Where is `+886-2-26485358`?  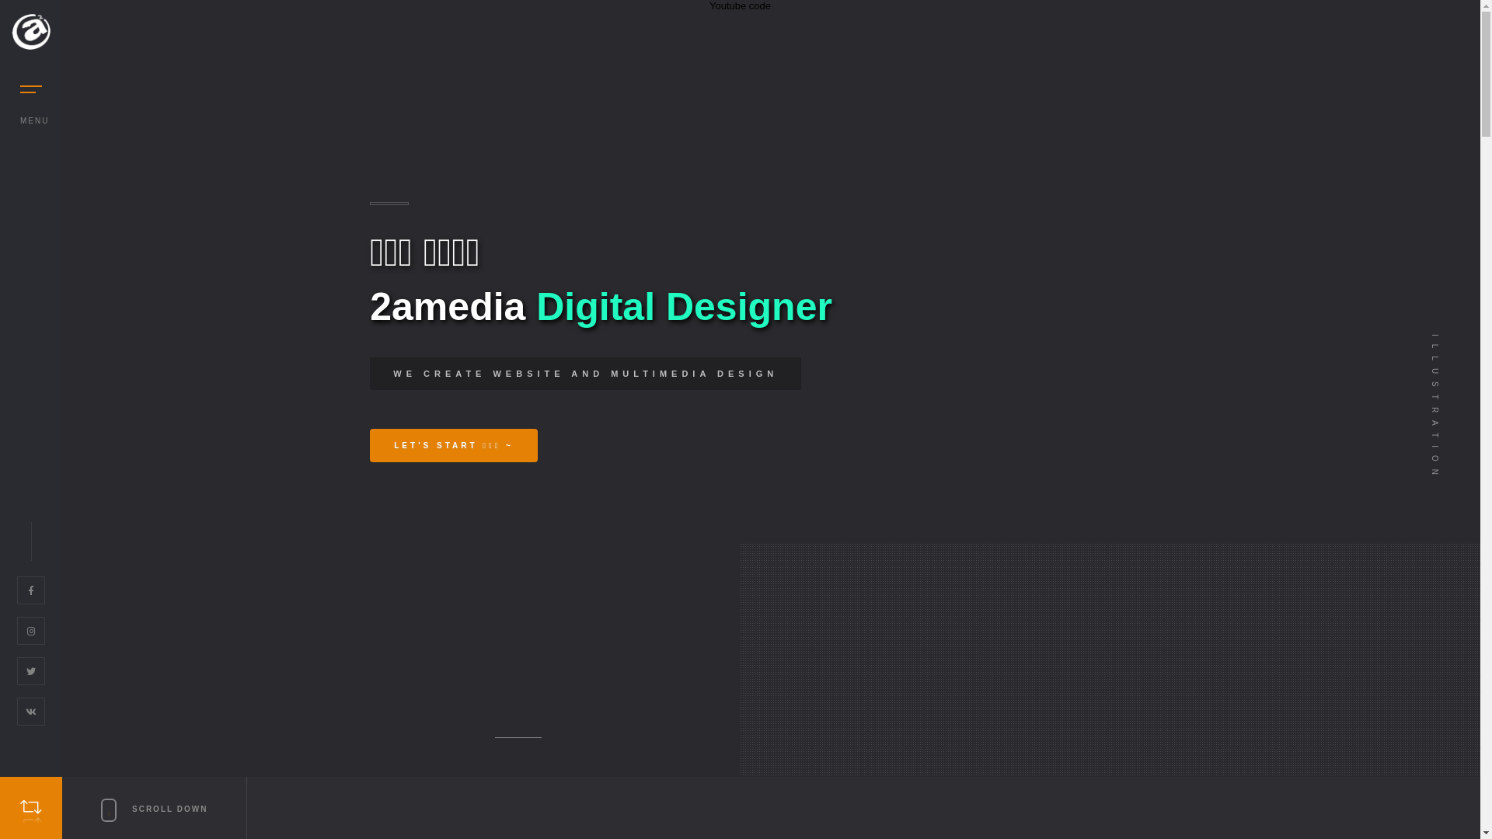 +886-2-26485358 is located at coordinates (563, 617).